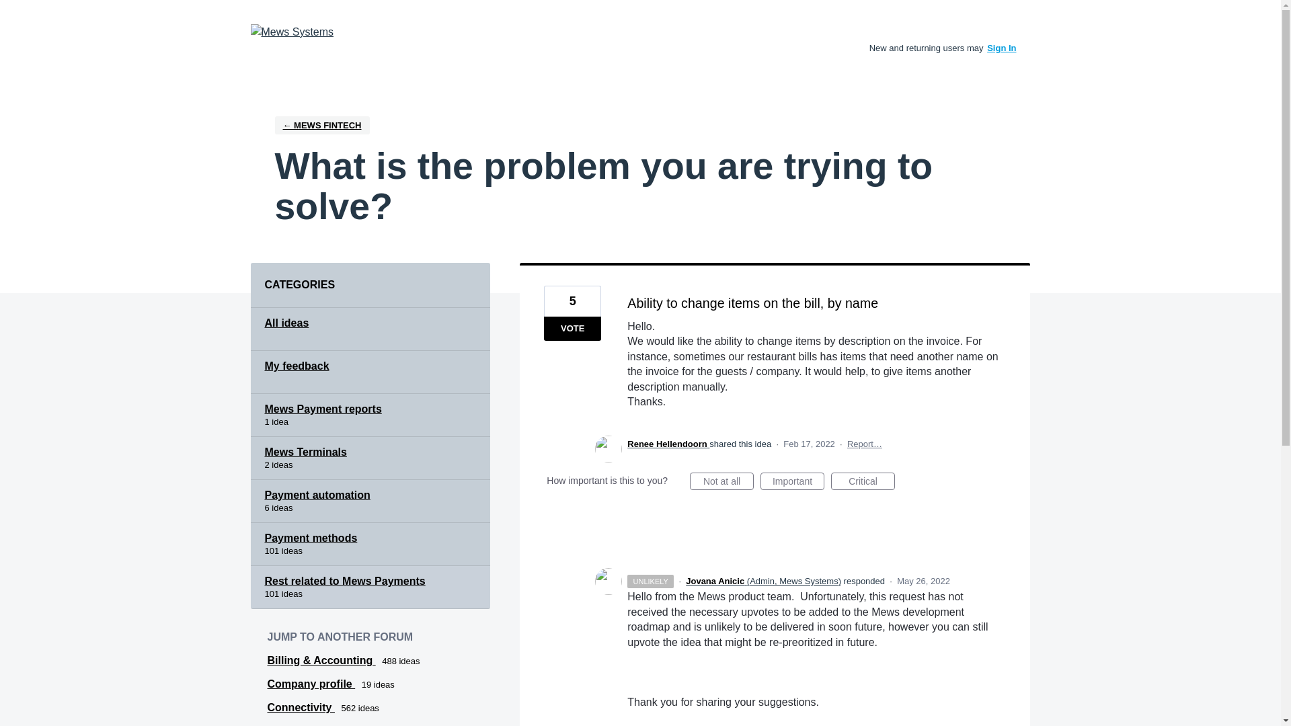 The height and width of the screenshot is (726, 1291). What do you see at coordinates (301, 707) in the screenshot?
I see `View all ideas in Connectivity` at bounding box center [301, 707].